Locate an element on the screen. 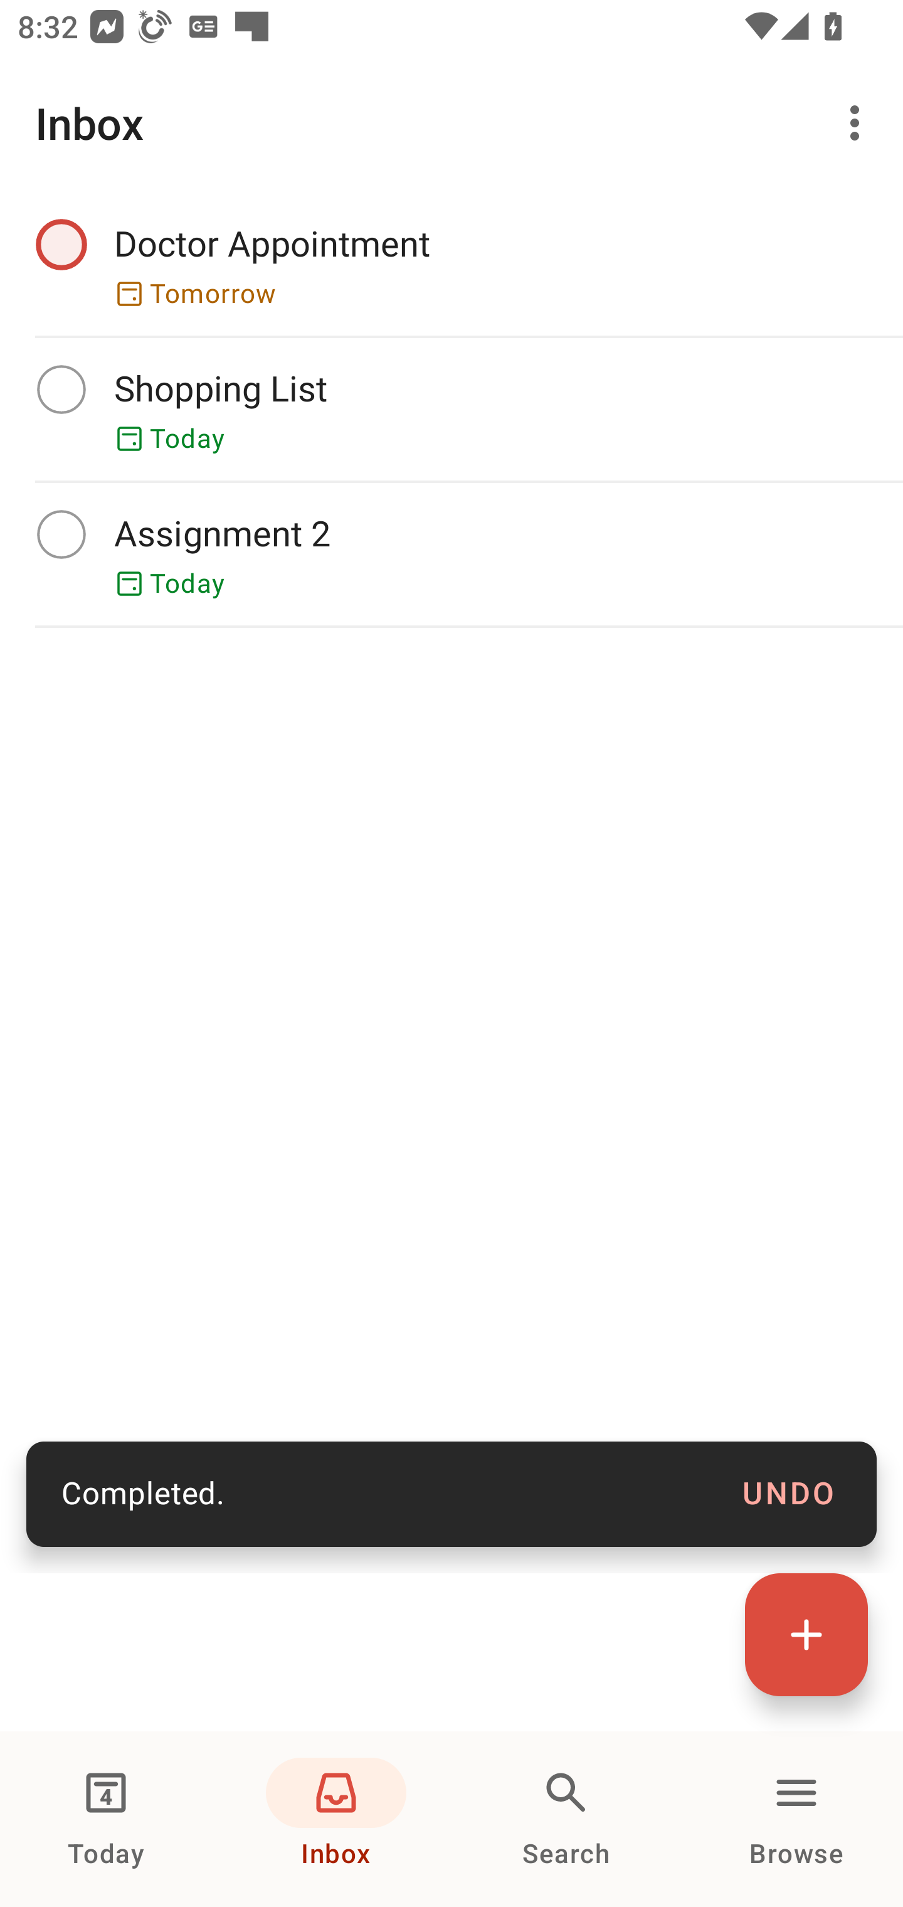  Complete Doctor Appointment Tomorrow is located at coordinates (451, 264).